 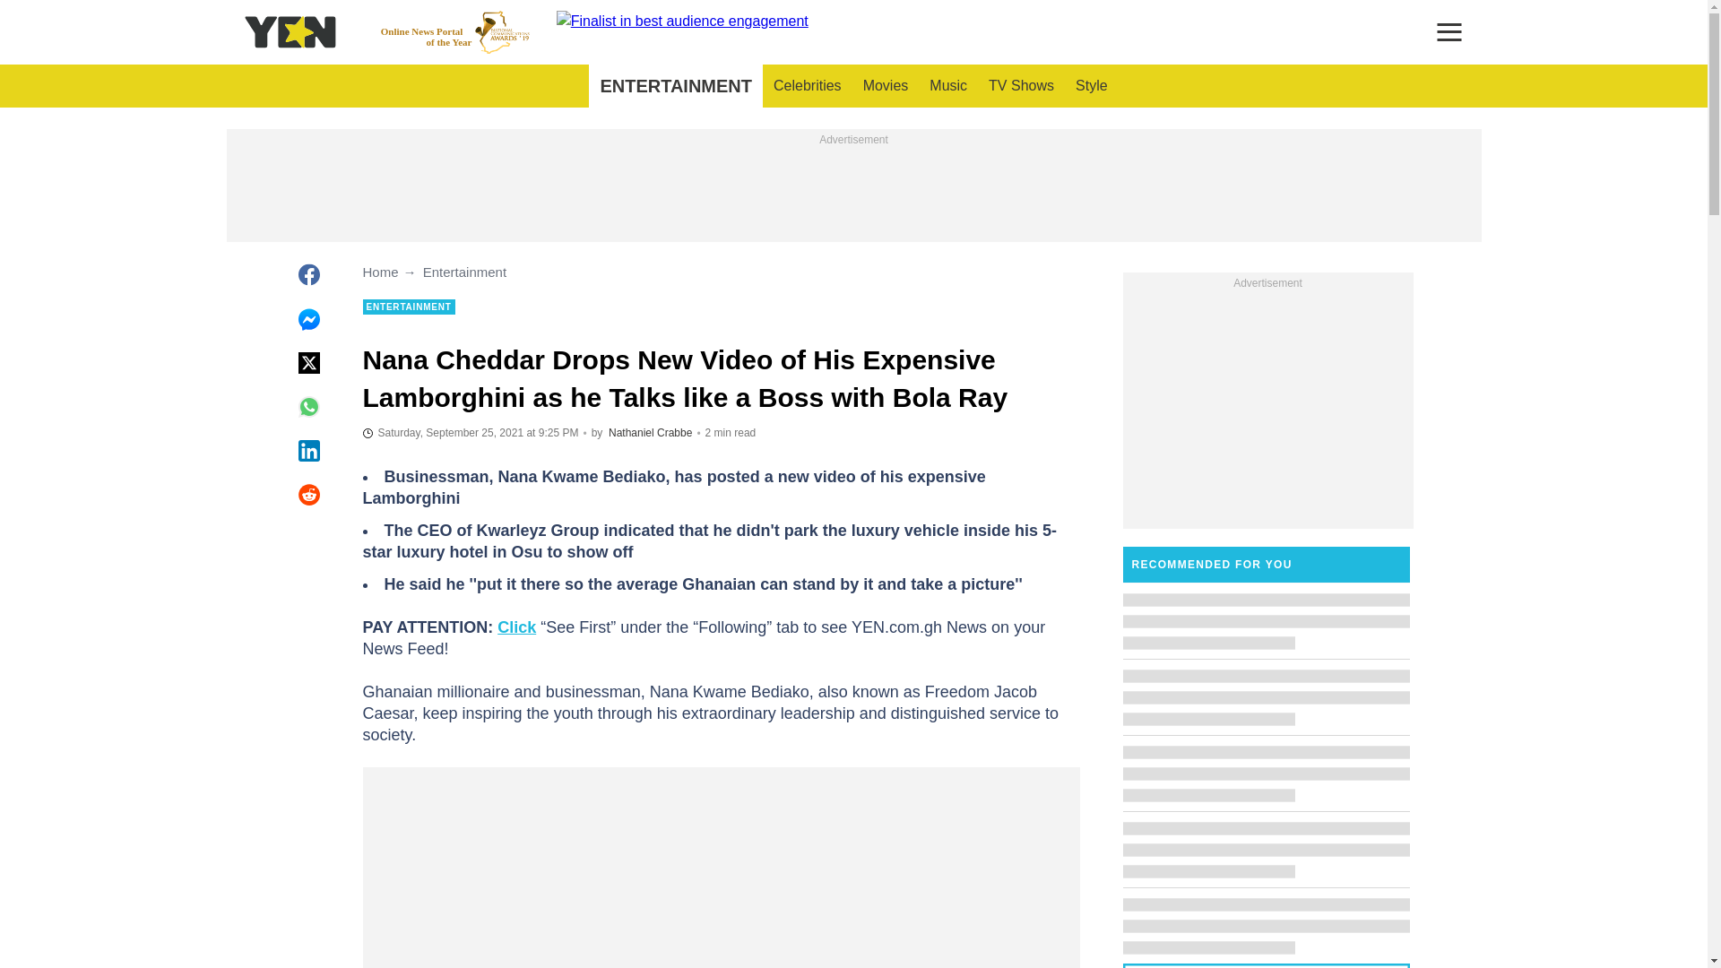 I want to click on ENTERTAINMENT, so click(x=675, y=86).